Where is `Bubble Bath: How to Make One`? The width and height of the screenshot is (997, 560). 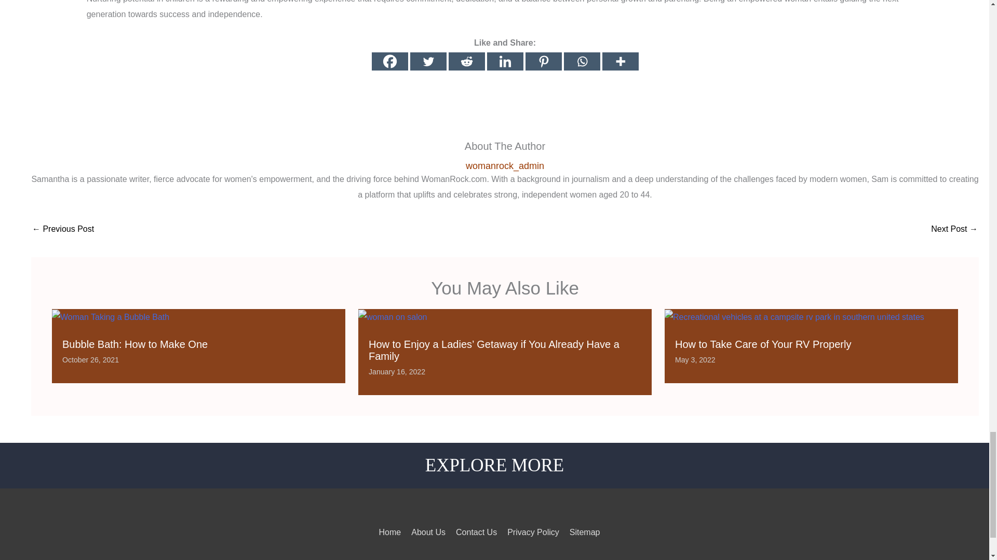
Bubble Bath: How to Make One is located at coordinates (134, 344).